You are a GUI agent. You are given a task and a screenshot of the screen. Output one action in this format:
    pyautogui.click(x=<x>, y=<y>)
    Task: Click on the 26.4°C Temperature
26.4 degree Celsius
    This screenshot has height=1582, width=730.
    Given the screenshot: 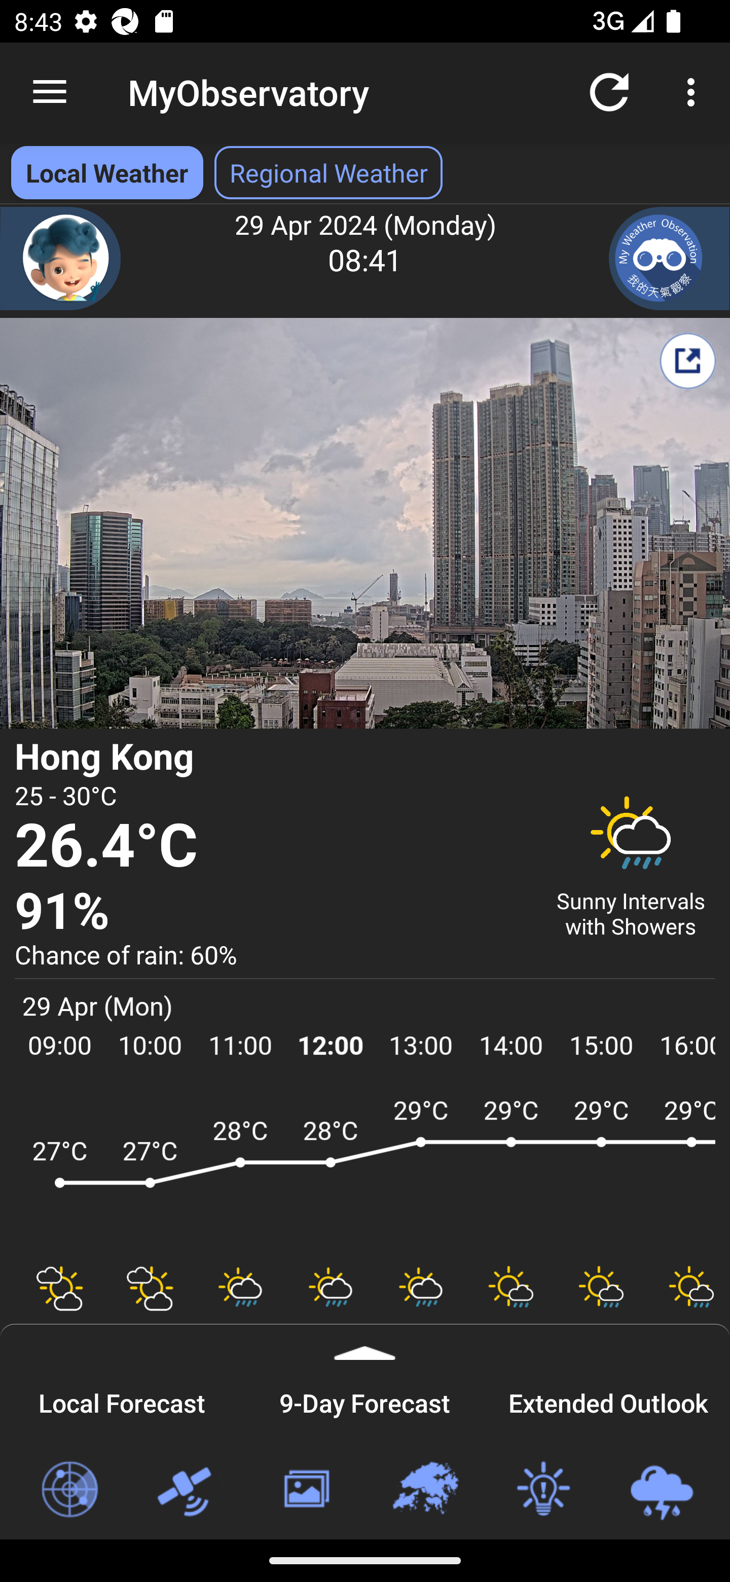 What is the action you would take?
    pyautogui.click(x=273, y=847)
    